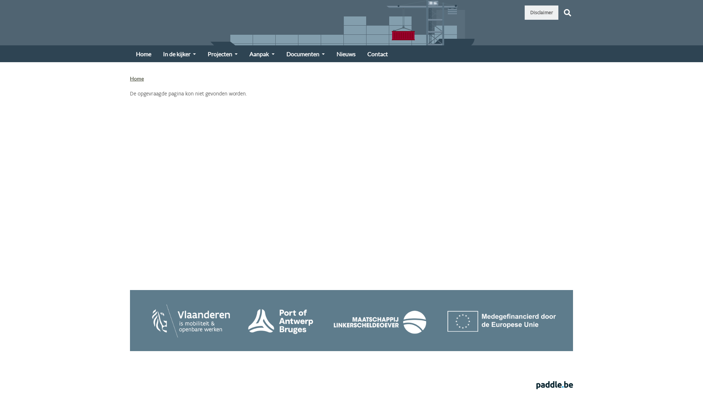  What do you see at coordinates (542, 12) in the screenshot?
I see `Disclaimer` at bounding box center [542, 12].